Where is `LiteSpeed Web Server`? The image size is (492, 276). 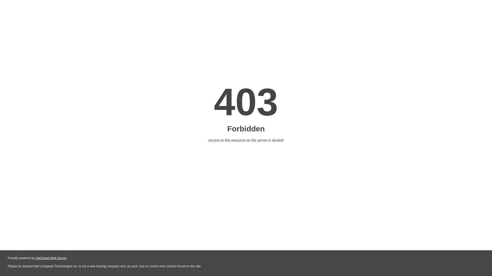 LiteSpeed Web Server is located at coordinates (51, 258).